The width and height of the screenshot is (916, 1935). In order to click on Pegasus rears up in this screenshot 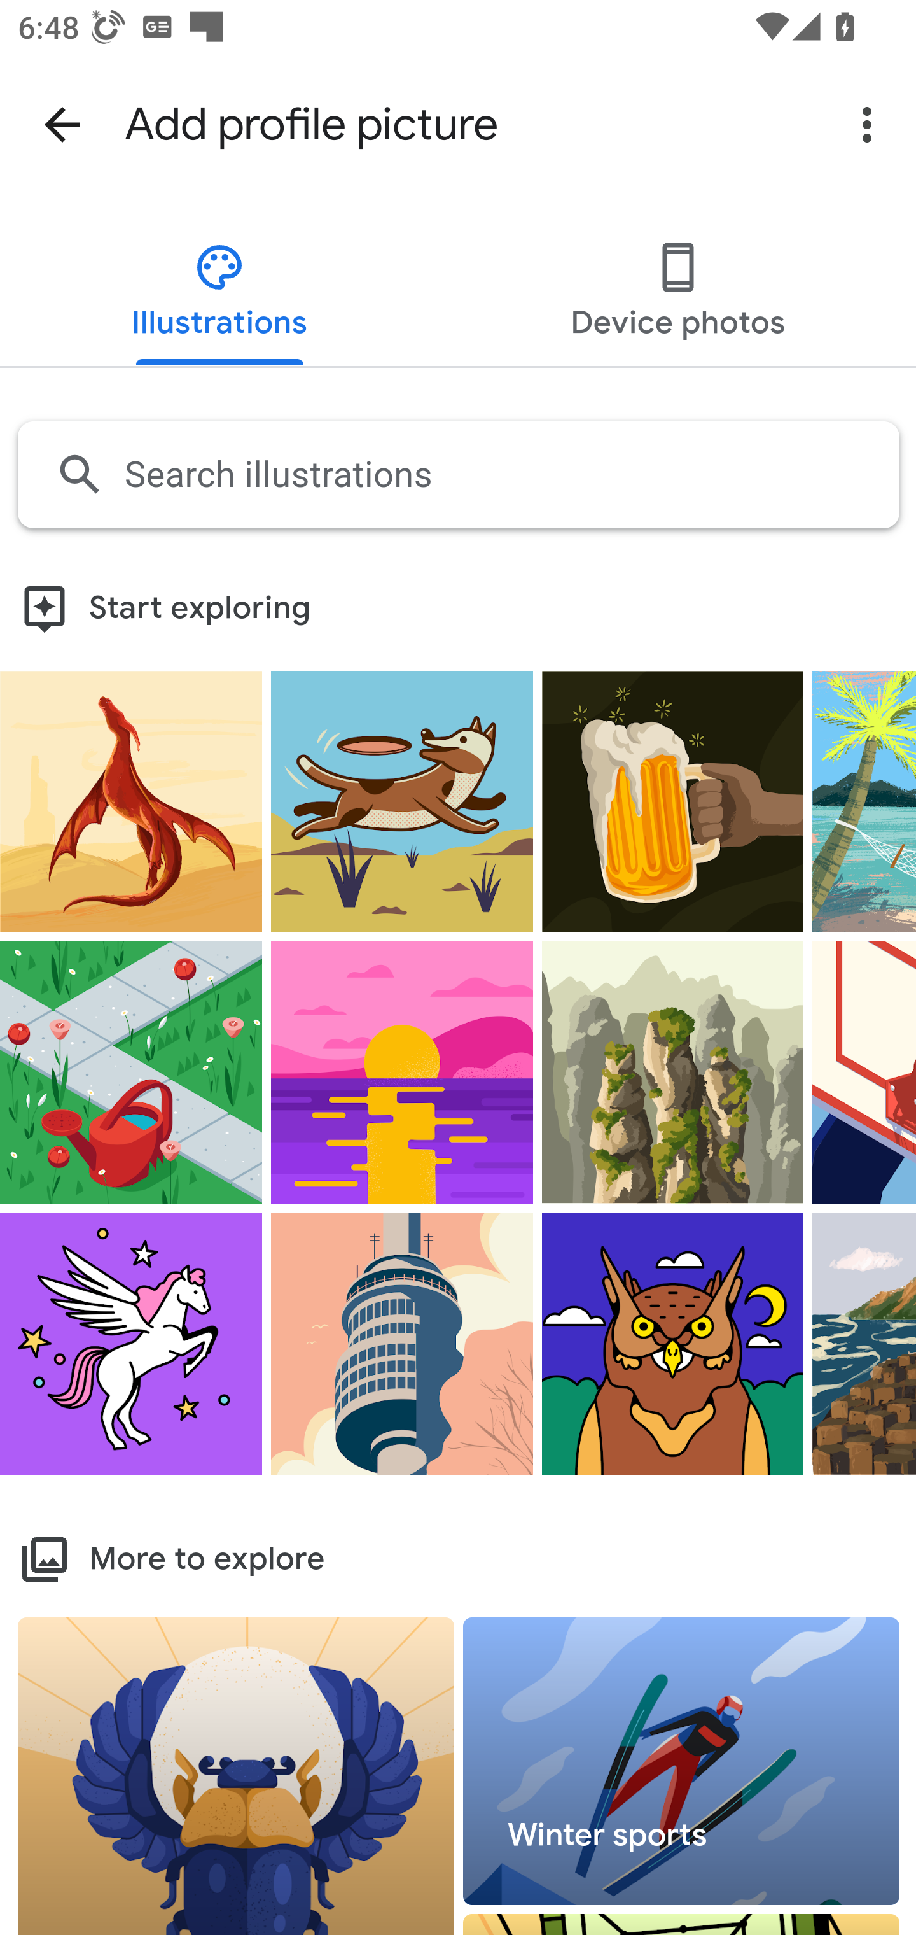, I will do `click(131, 1343)`.